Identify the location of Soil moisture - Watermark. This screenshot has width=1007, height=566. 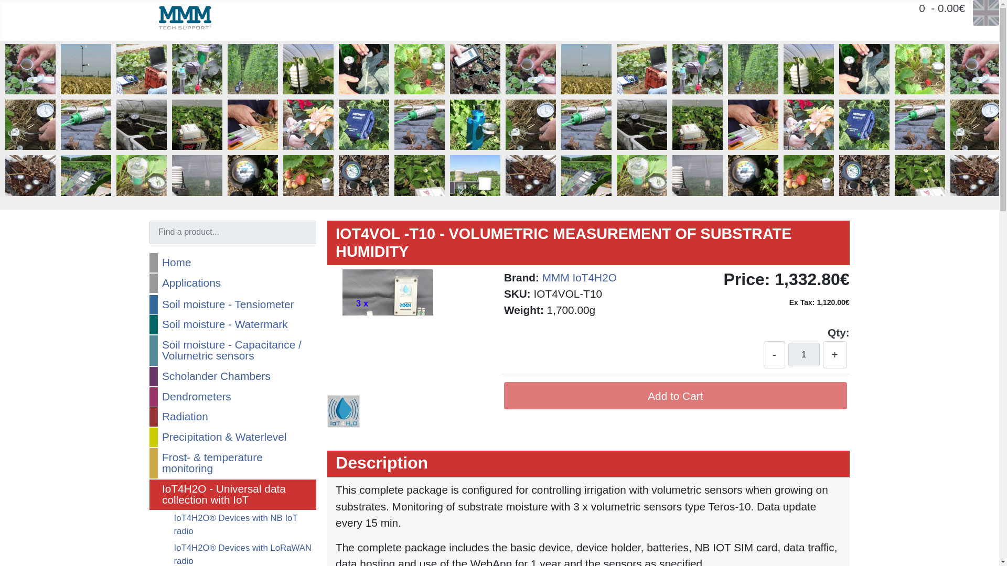
(232, 324).